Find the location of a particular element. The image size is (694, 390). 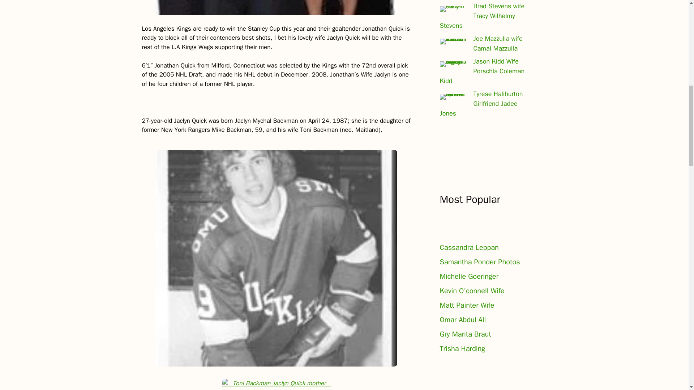

Nhl Jonathan Quick Wife Jaclyn Backman Quick is located at coordinates (277, 7).